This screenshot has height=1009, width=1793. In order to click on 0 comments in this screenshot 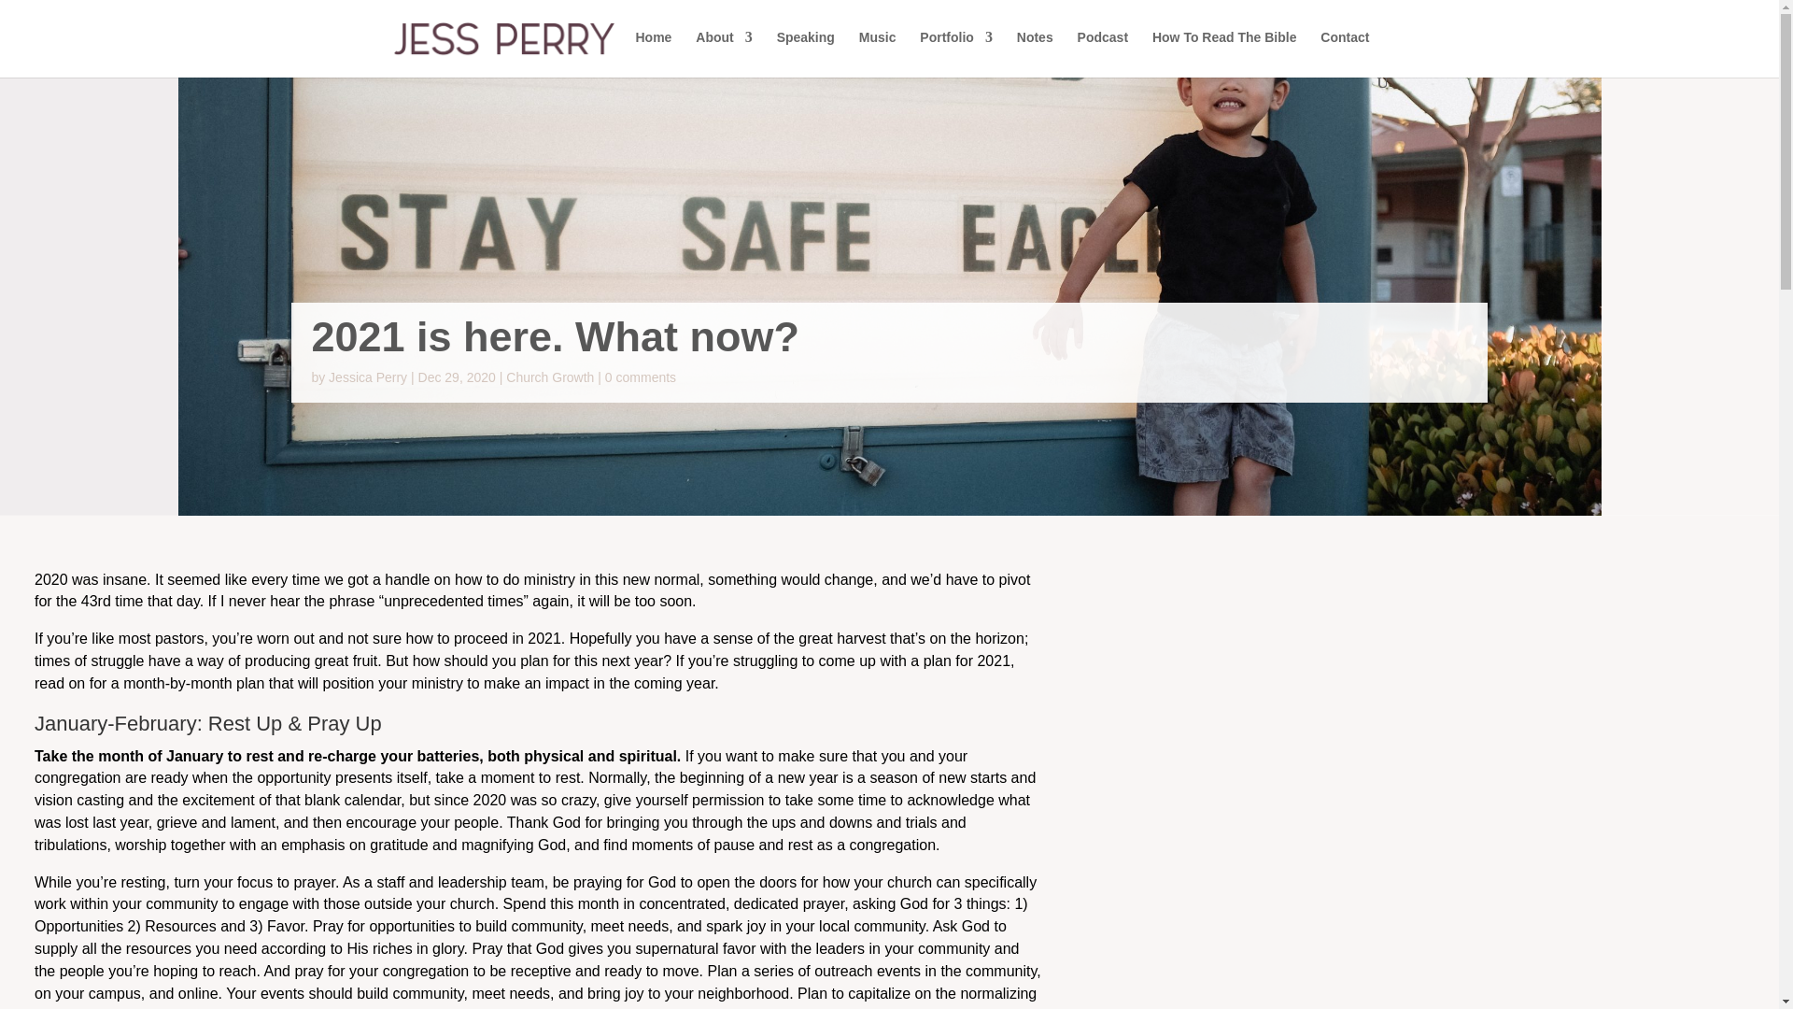, I will do `click(641, 377)`.